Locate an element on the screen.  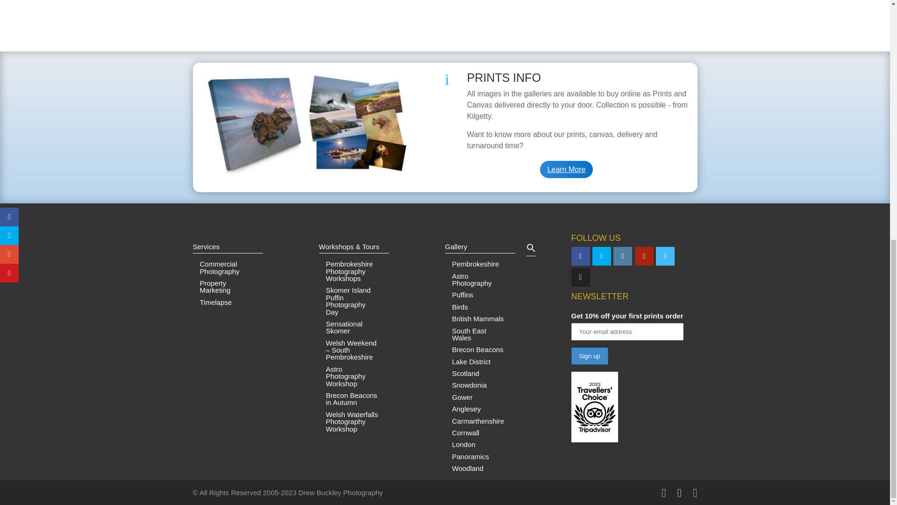
Prints FAQ is located at coordinates (306, 175).